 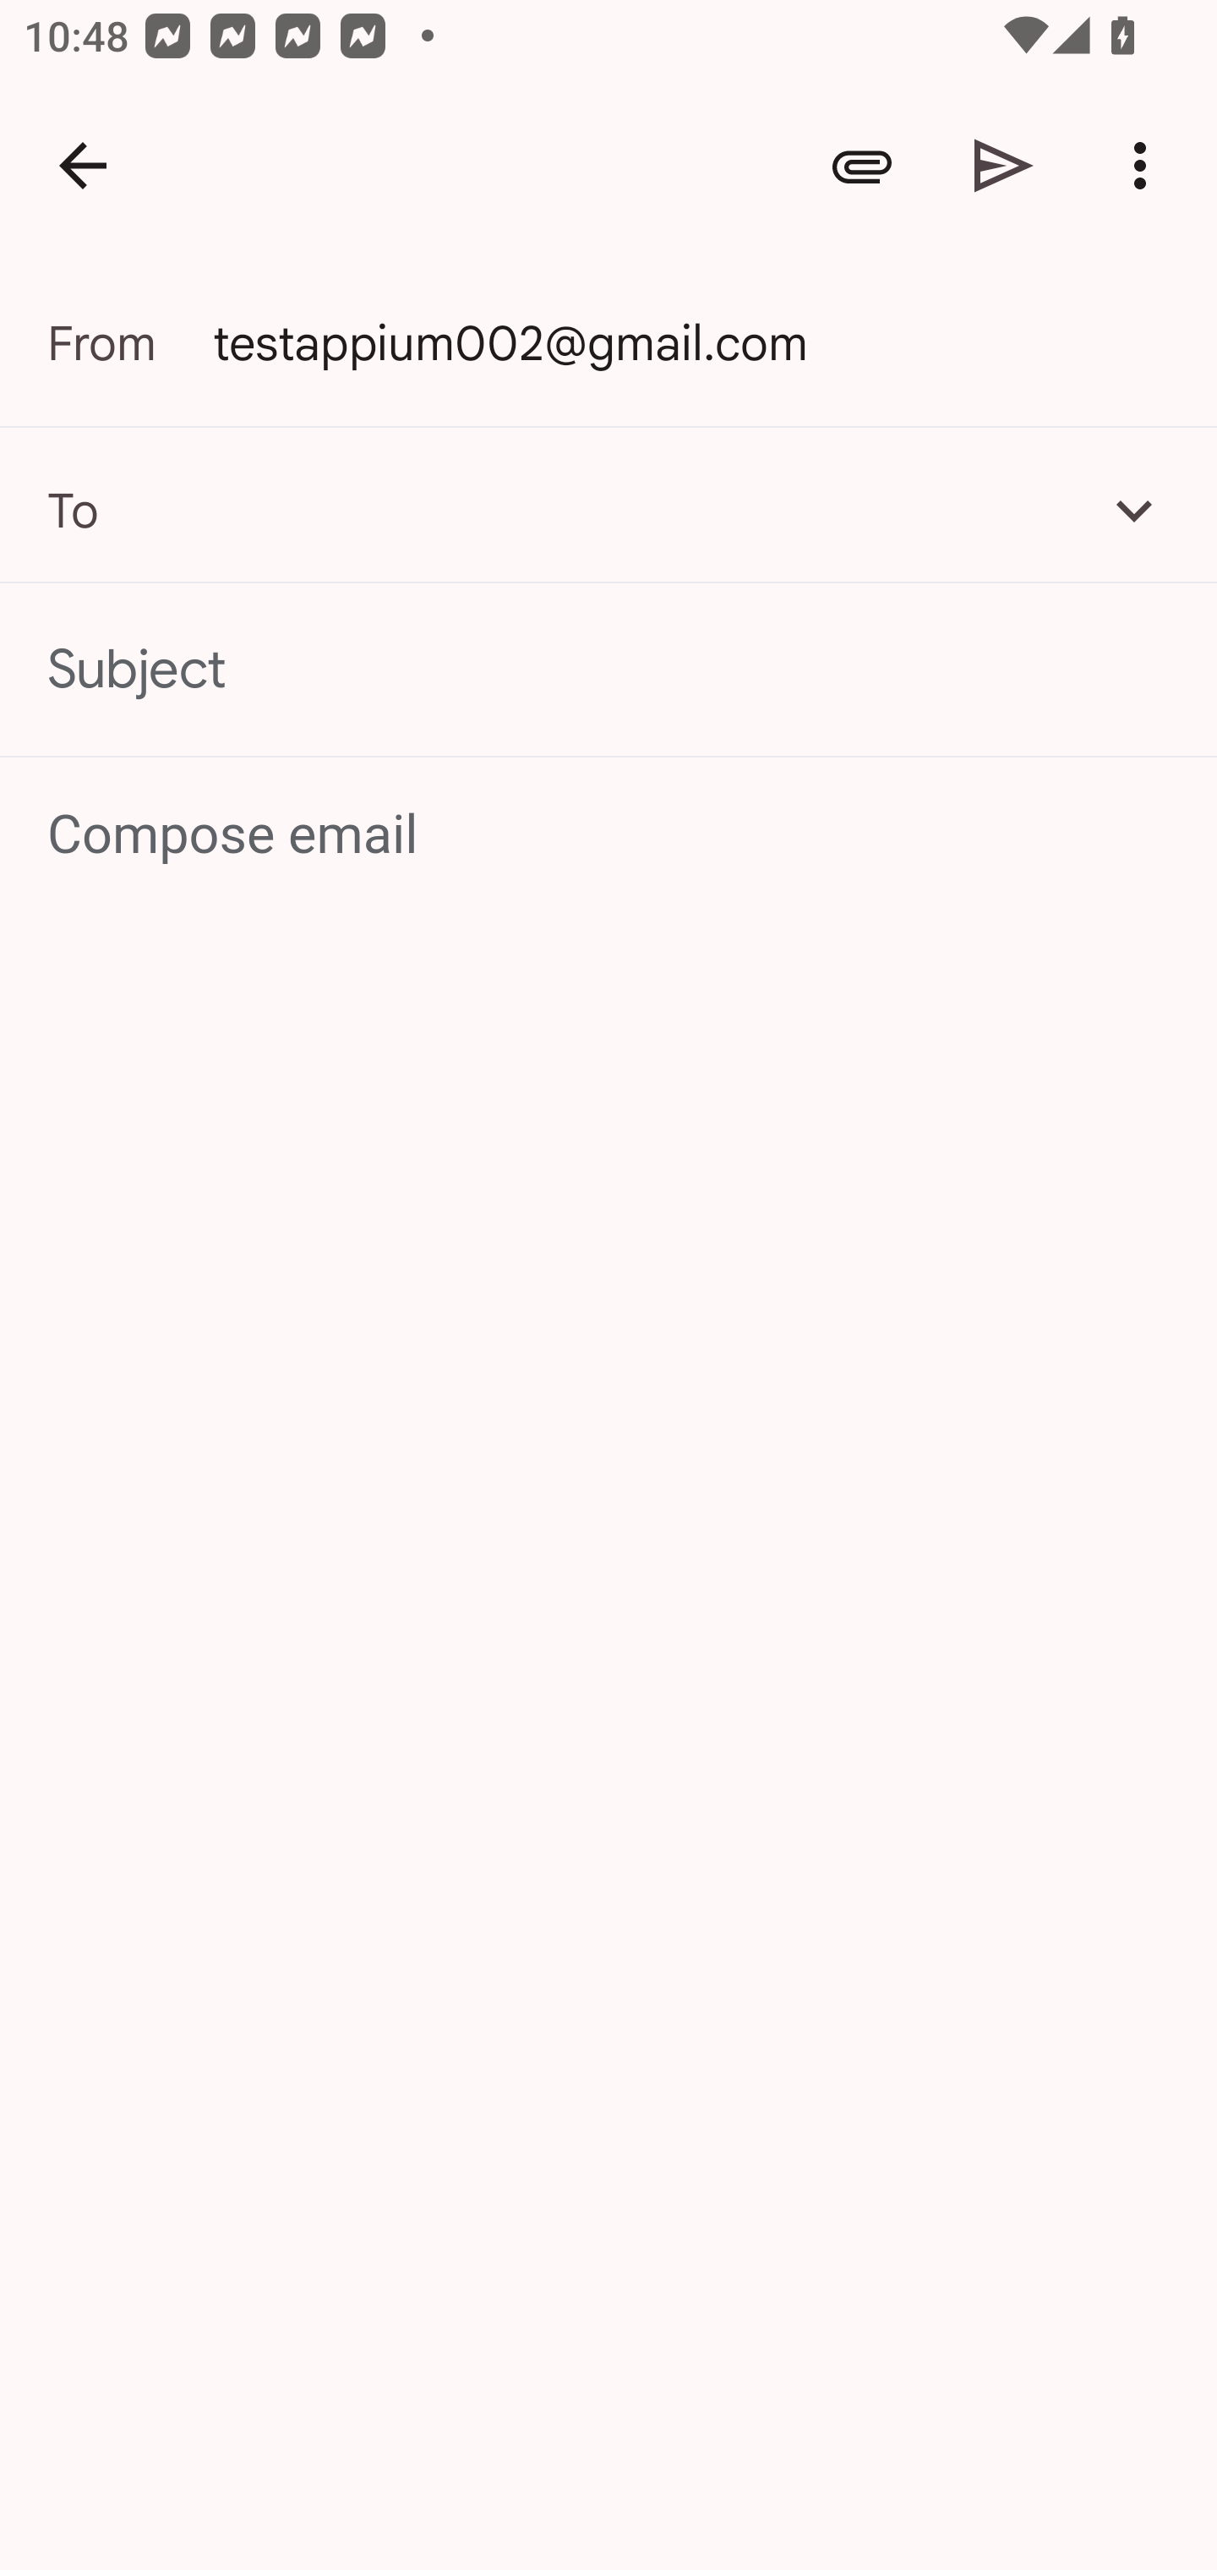 I want to click on Add Cc/Bcc, so click(x=1134, y=510).